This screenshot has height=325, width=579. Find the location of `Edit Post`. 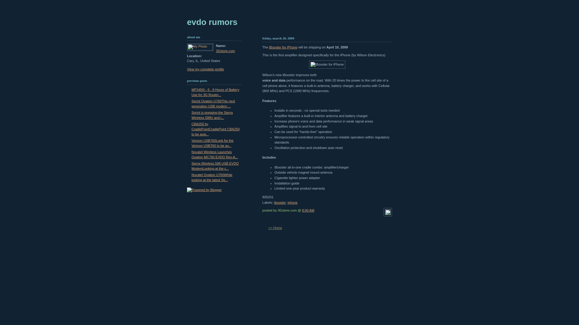

Edit Post is located at coordinates (388, 214).